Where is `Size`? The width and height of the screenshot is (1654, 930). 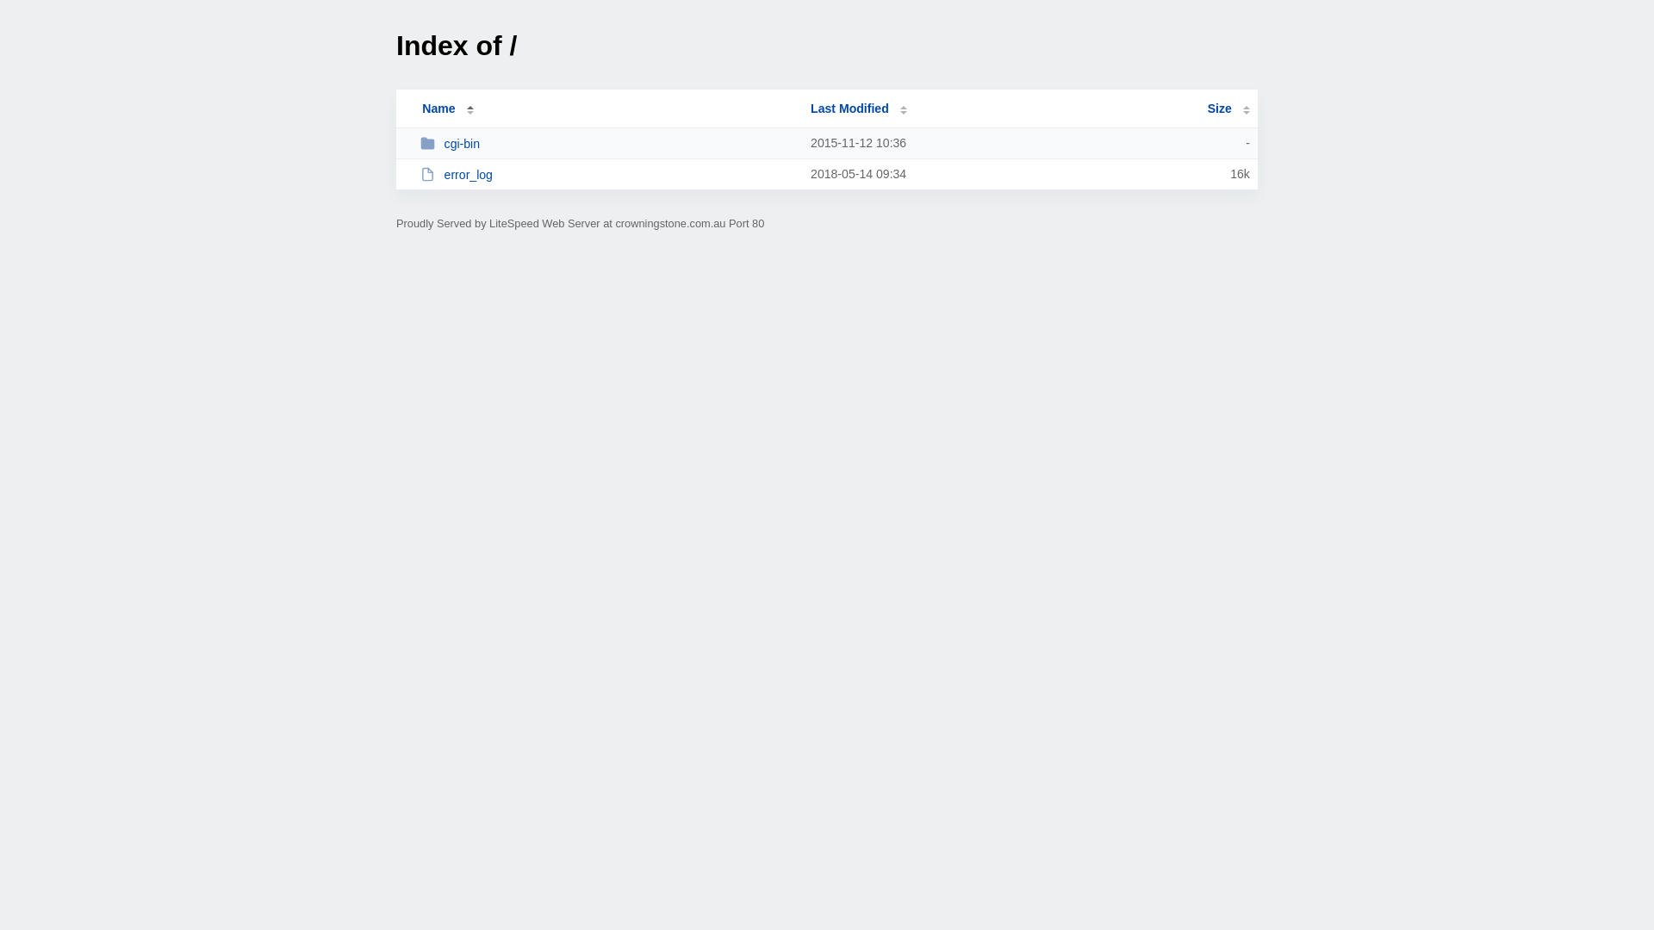
Size is located at coordinates (1228, 108).